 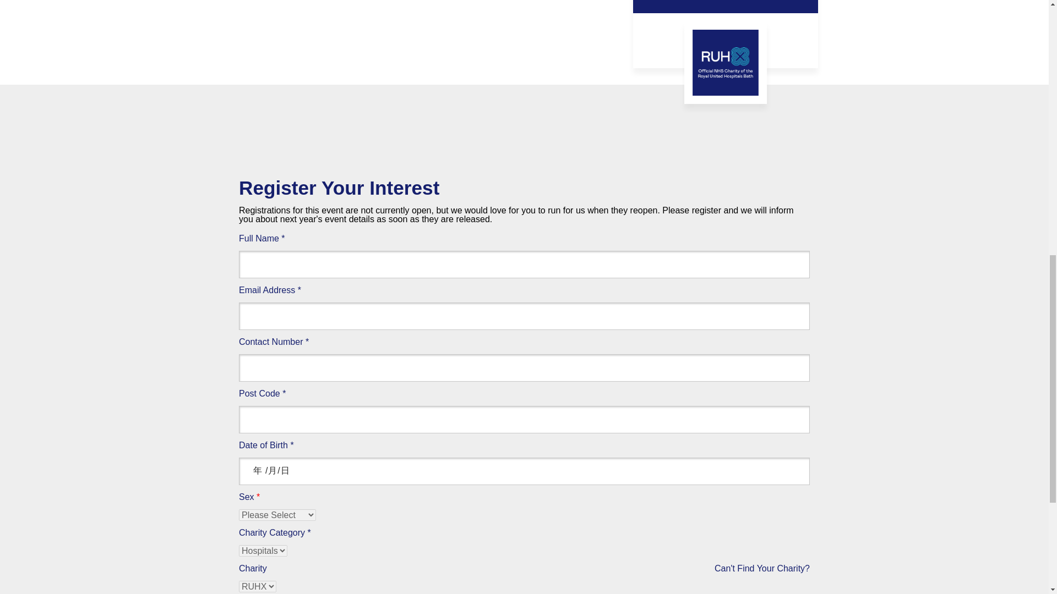 What do you see at coordinates (762, 569) in the screenshot?
I see `Can't Find Your Charity?` at bounding box center [762, 569].